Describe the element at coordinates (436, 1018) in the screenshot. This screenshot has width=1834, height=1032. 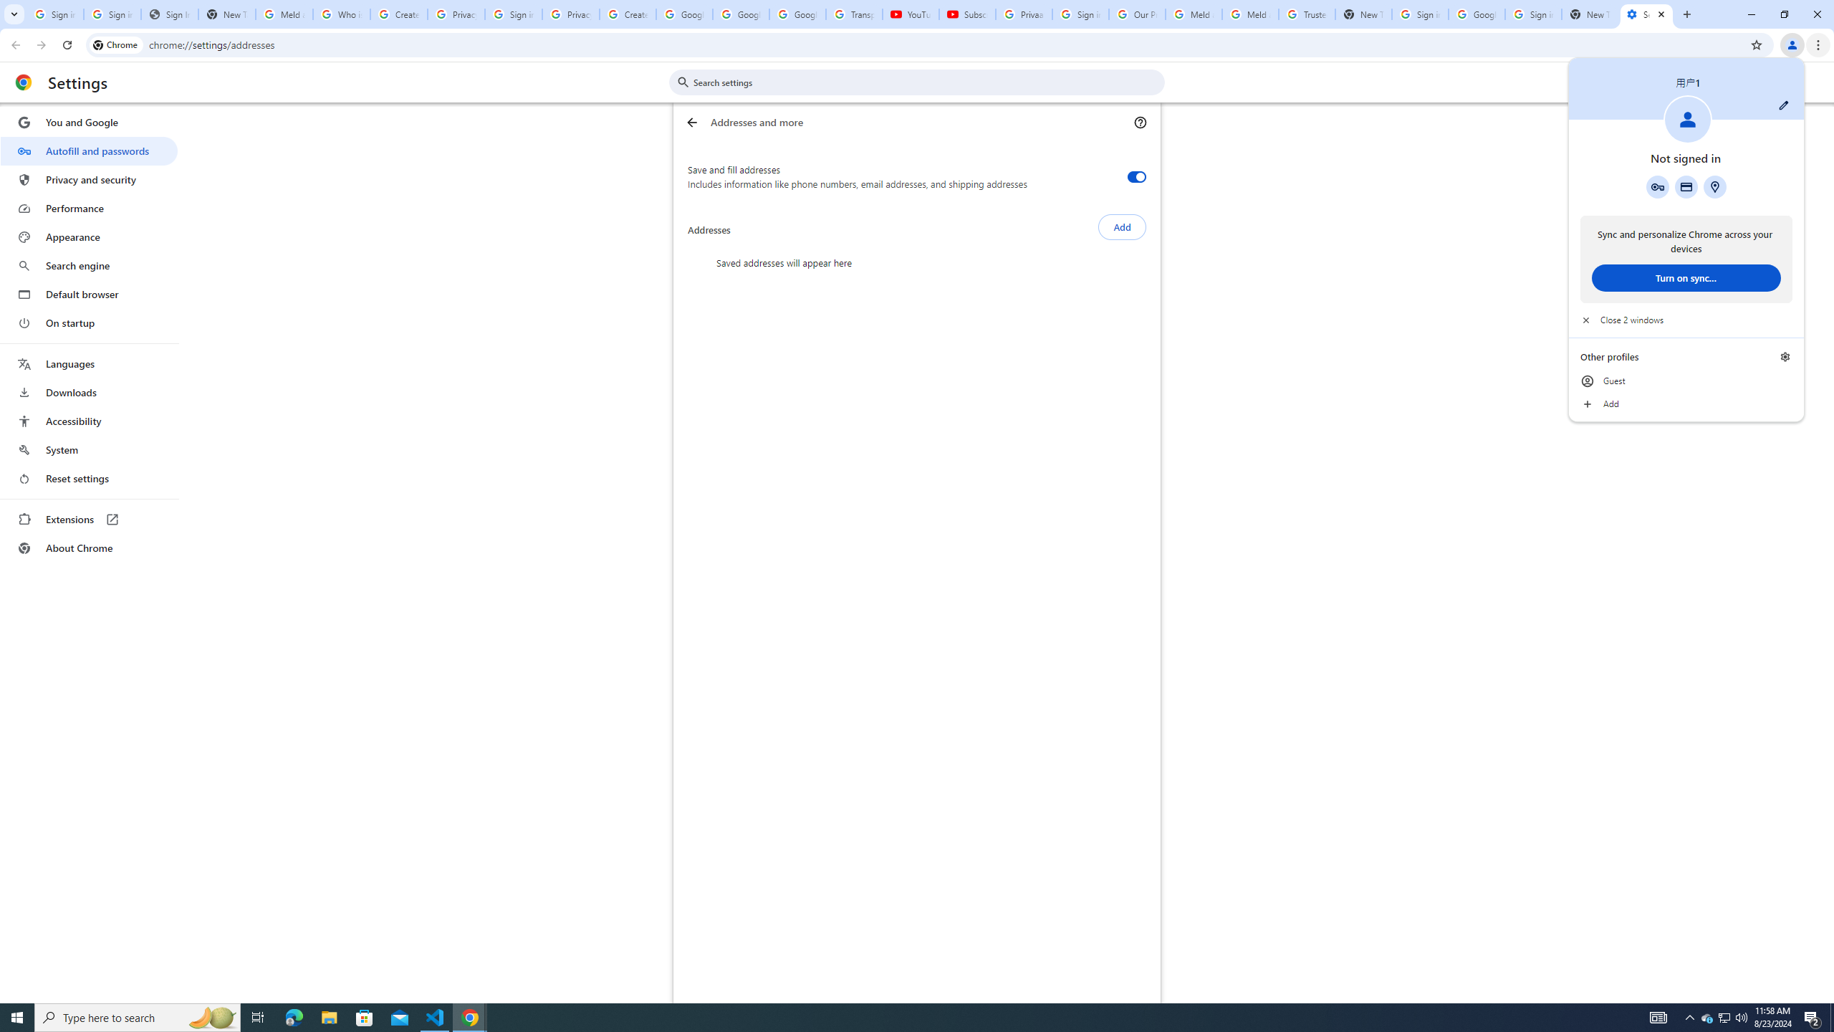
I see `On startup` at that location.